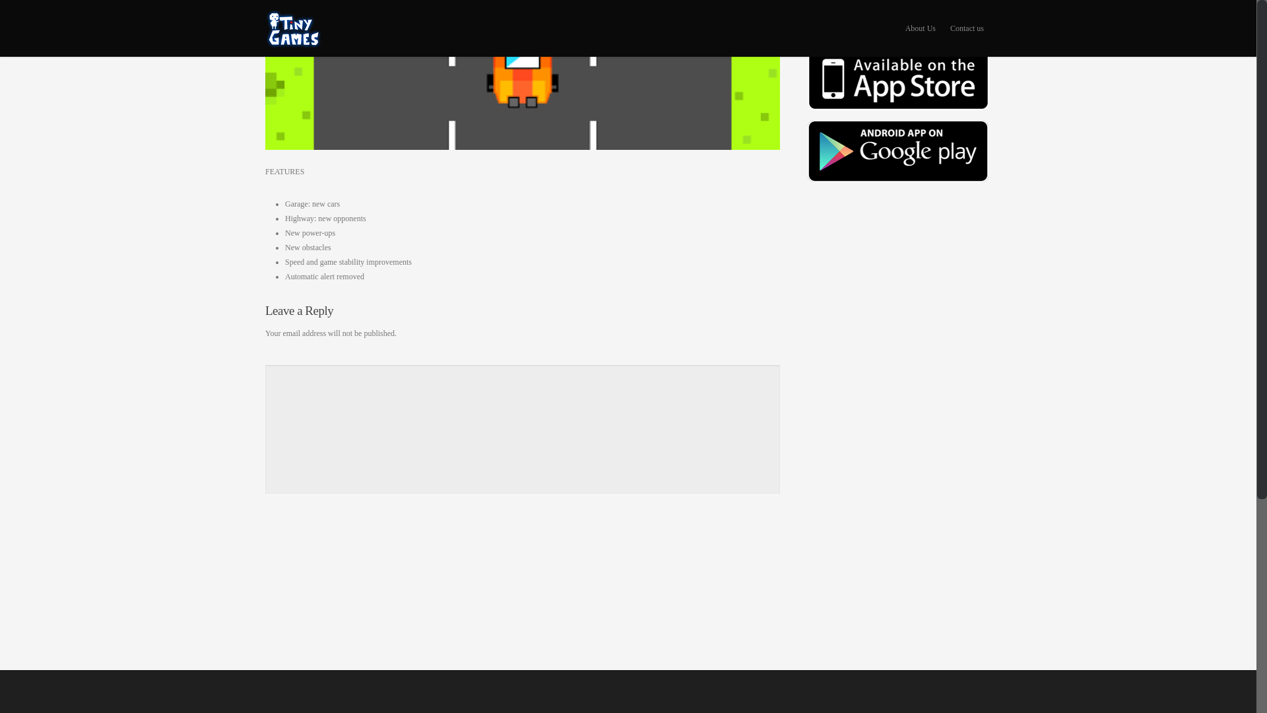 This screenshot has height=713, width=1267. I want to click on Turbo Bit, so click(898, 90).